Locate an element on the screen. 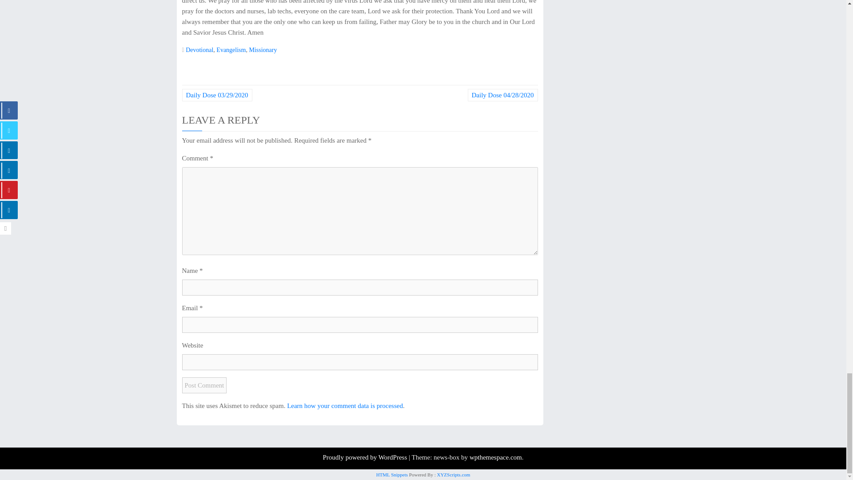 The image size is (853, 480). Proudly powered by WordPress is located at coordinates (365, 457).